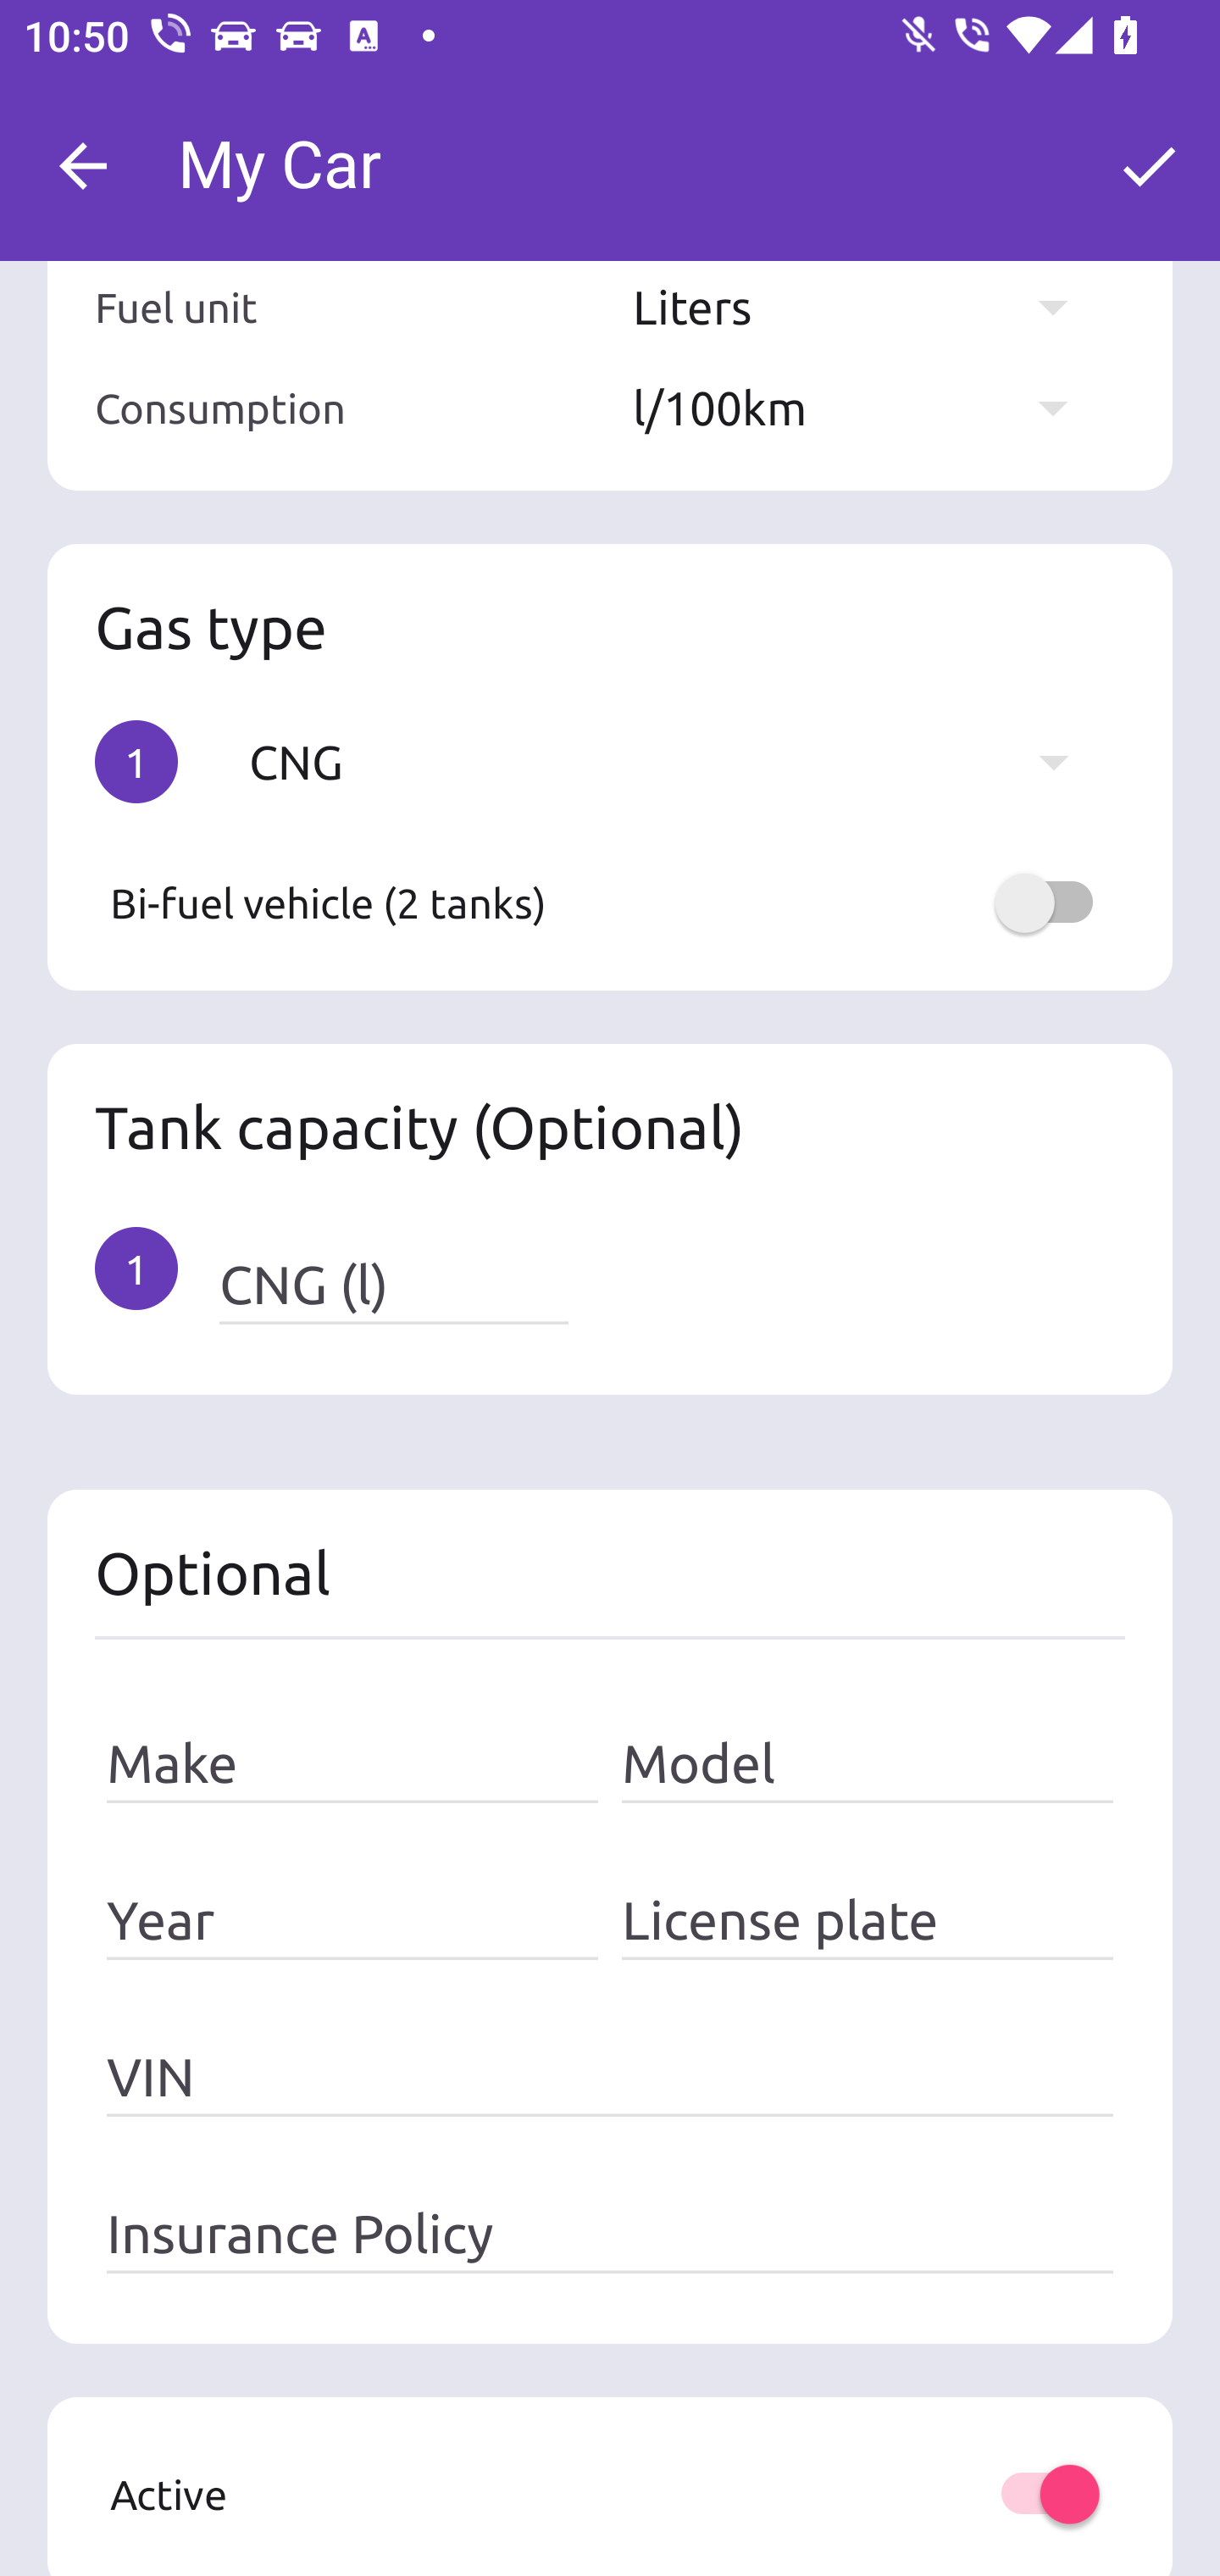 The height and width of the screenshot is (2576, 1220). I want to click on Navigate up, so click(83, 166).